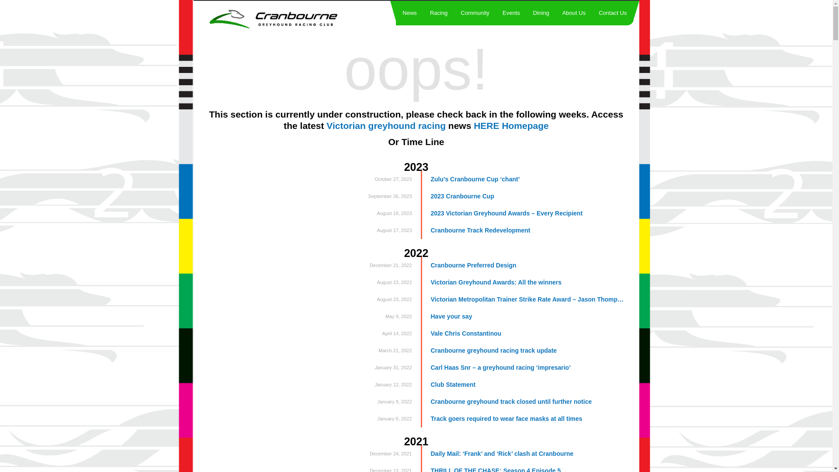 The image size is (839, 472). Describe the element at coordinates (523, 316) in the screenshot. I see `Have your say` at that location.